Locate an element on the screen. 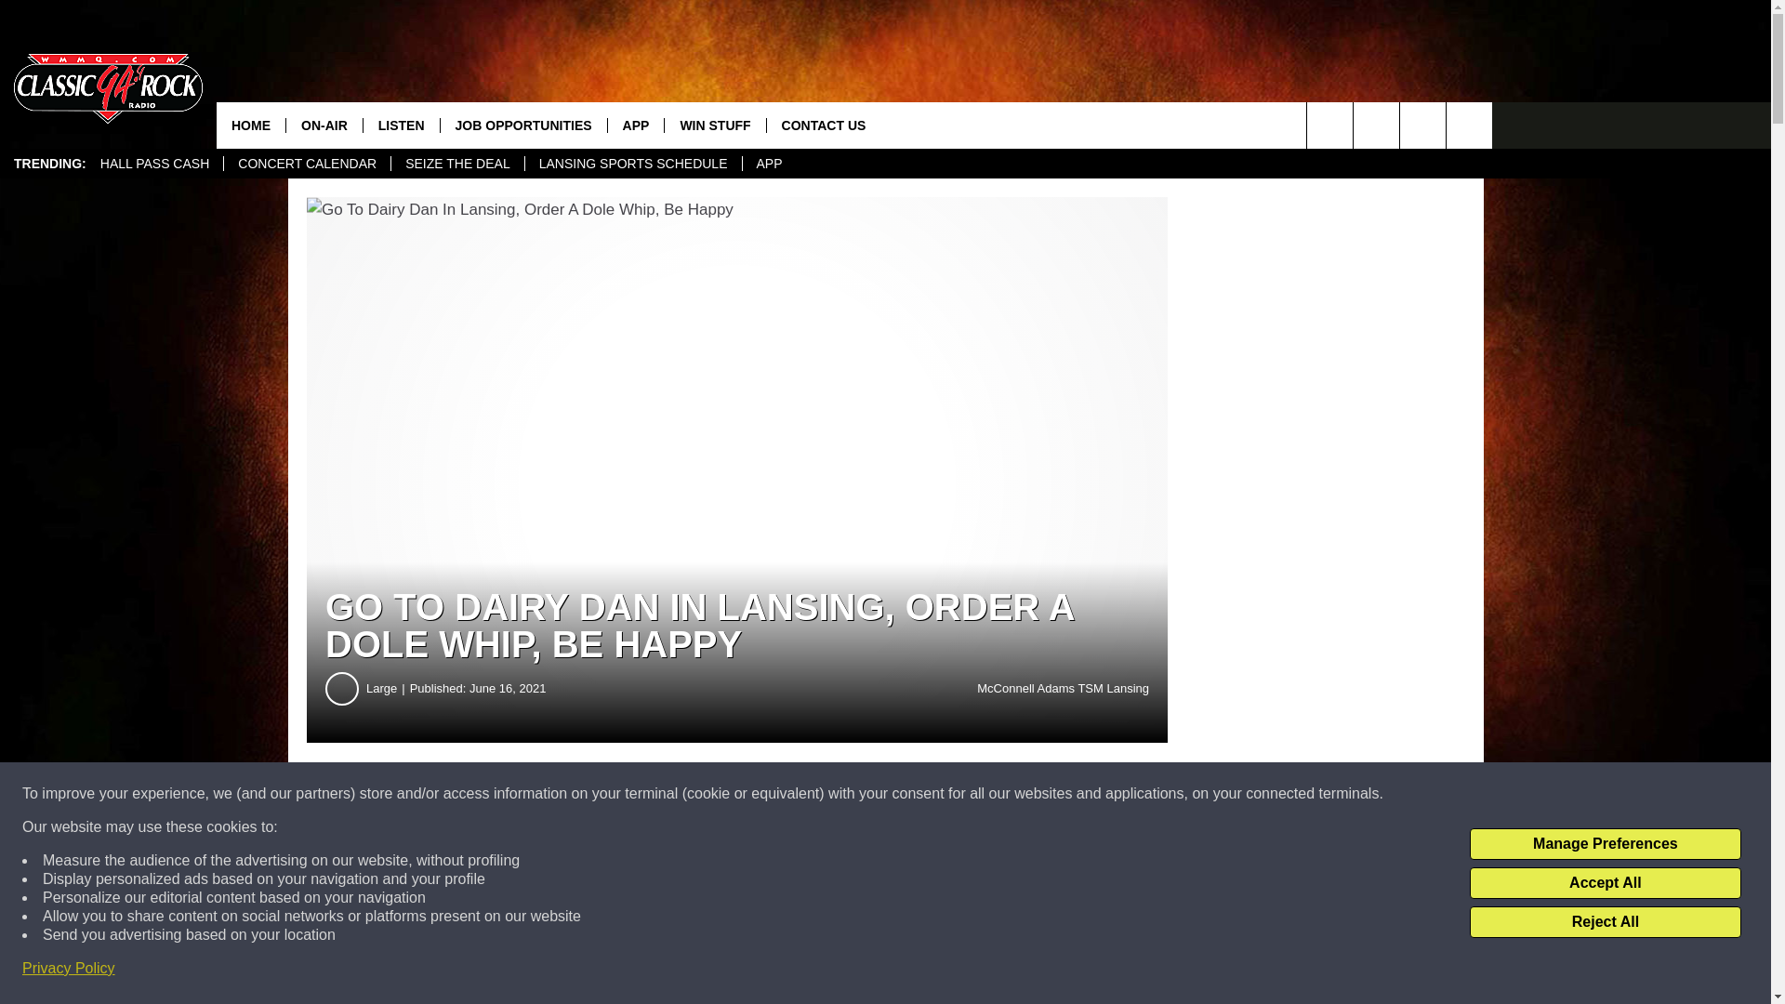  Share on Facebook is located at coordinates (565, 794).